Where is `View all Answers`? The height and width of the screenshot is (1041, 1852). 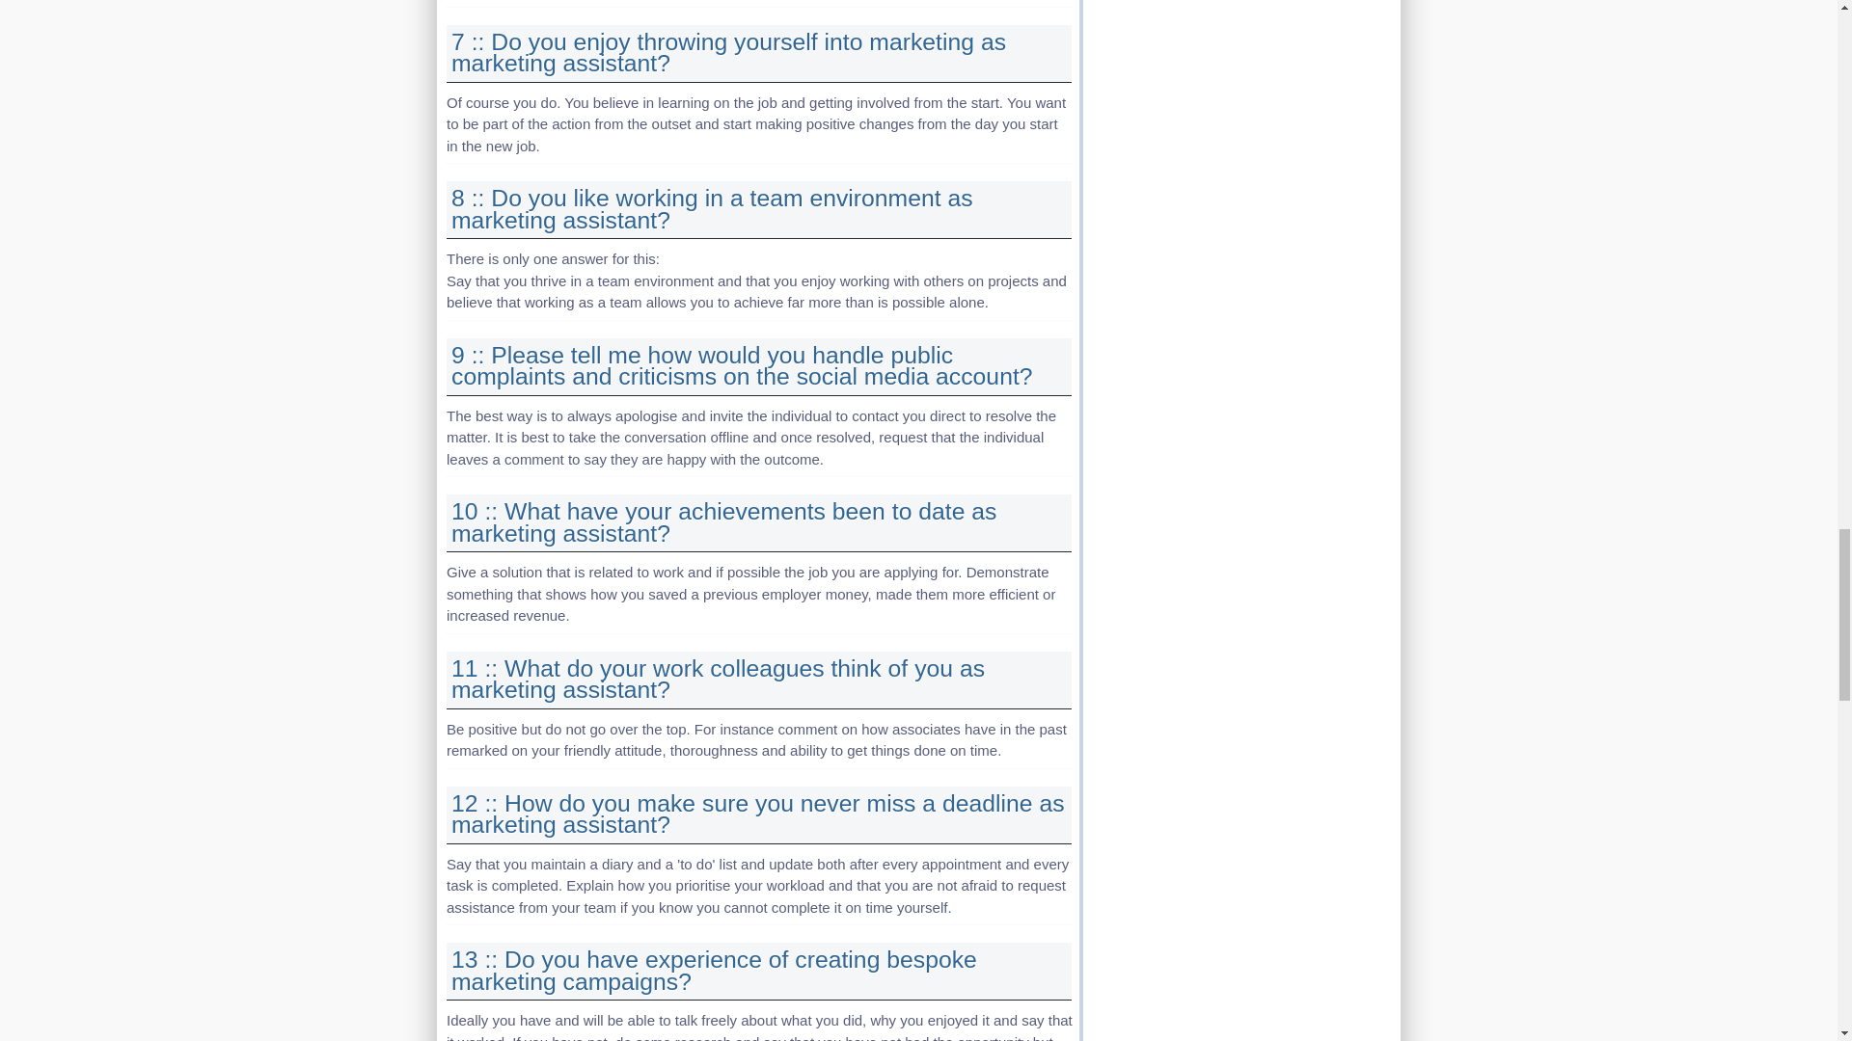
View all Answers is located at coordinates (714, 970).